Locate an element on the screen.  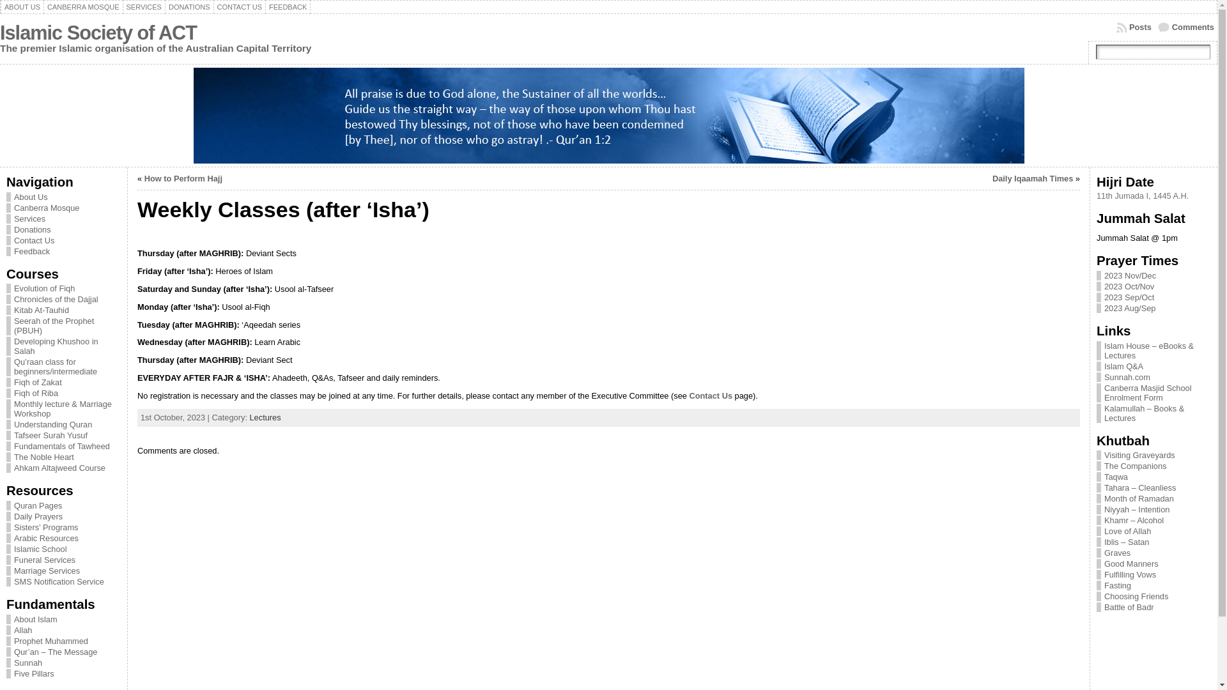
CONTACT US is located at coordinates (240, 7).